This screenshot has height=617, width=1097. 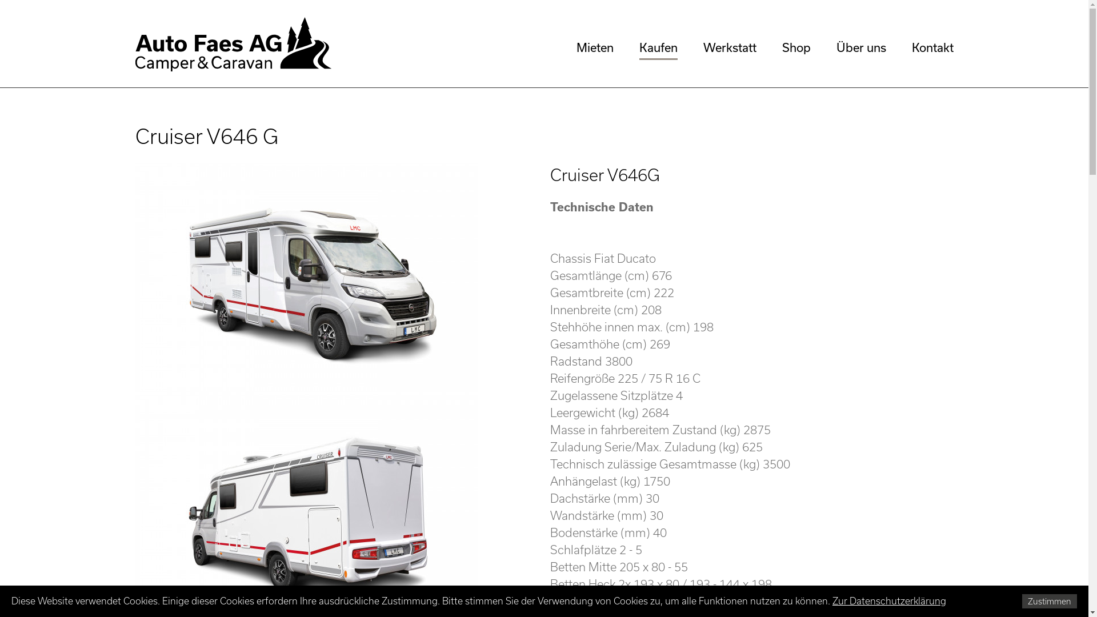 I want to click on Shop, so click(x=796, y=47).